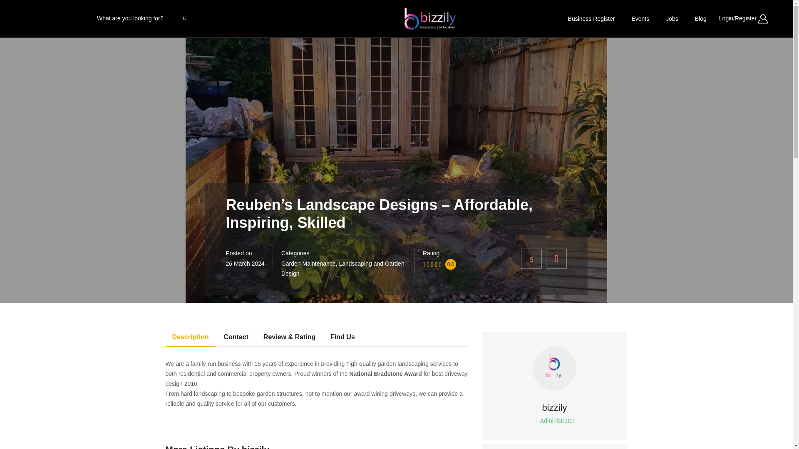  What do you see at coordinates (640, 18) in the screenshot?
I see `Events` at bounding box center [640, 18].